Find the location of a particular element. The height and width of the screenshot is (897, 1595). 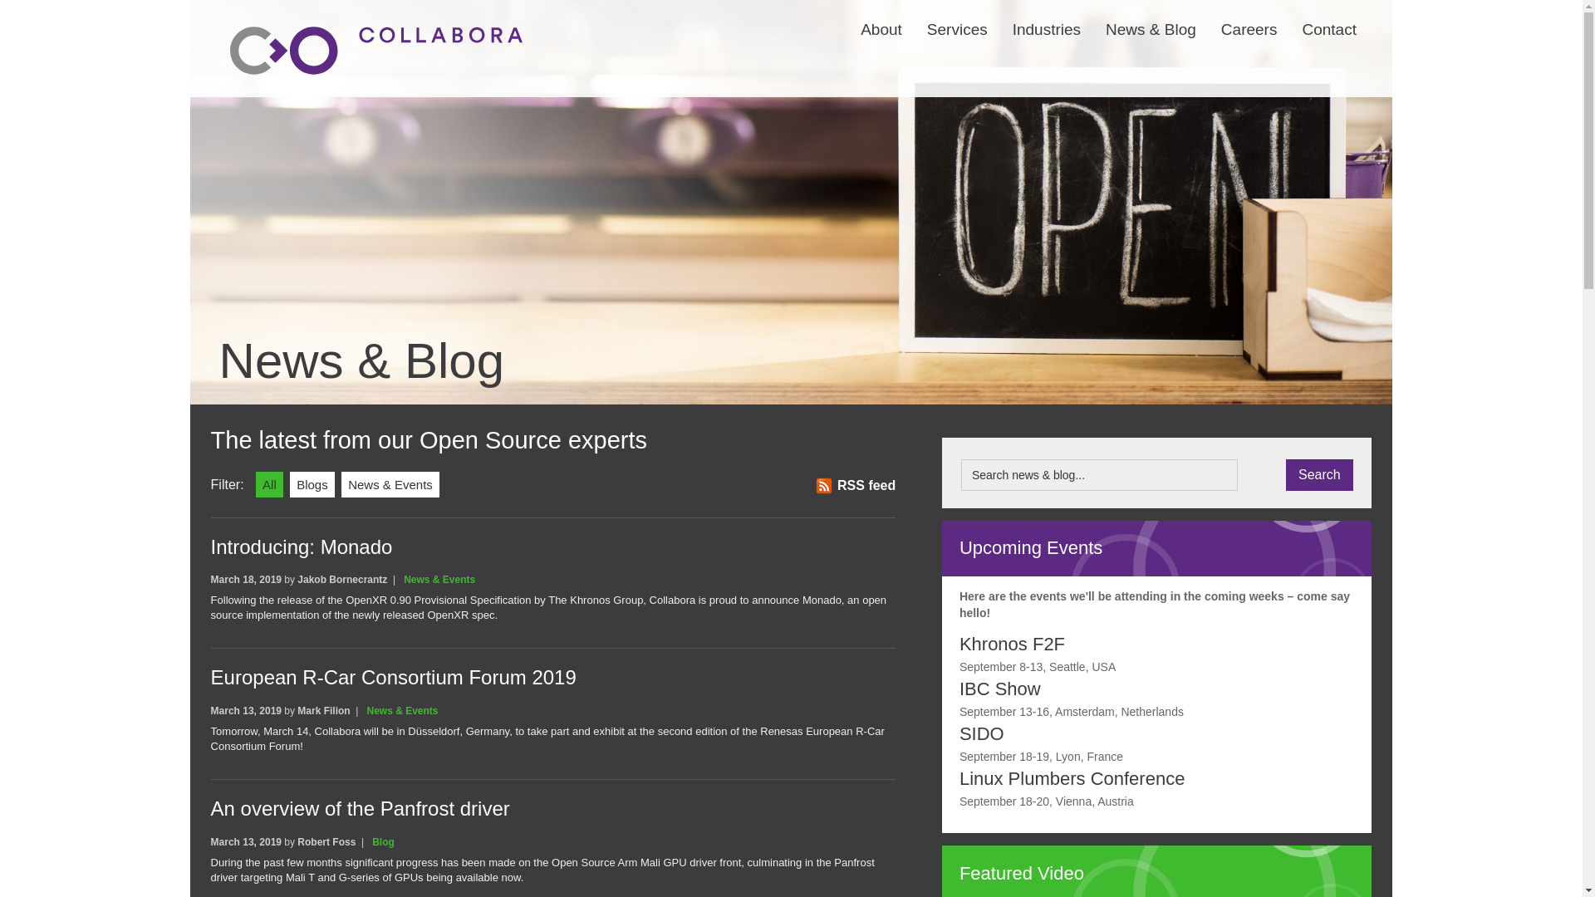

Navigate to the Industries page is located at coordinates (1033, 19).